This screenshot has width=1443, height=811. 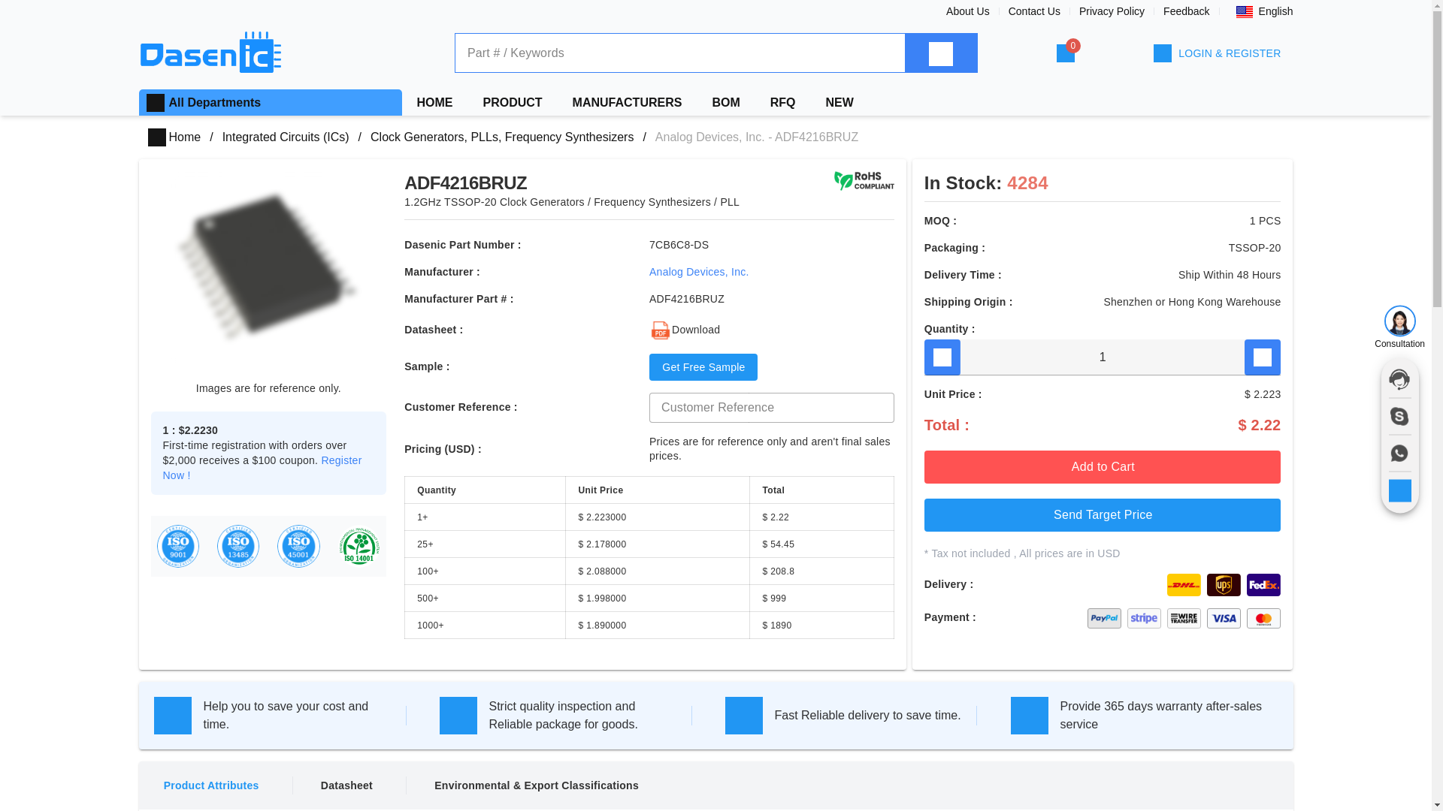 I want to click on Feedback, so click(x=1186, y=11).